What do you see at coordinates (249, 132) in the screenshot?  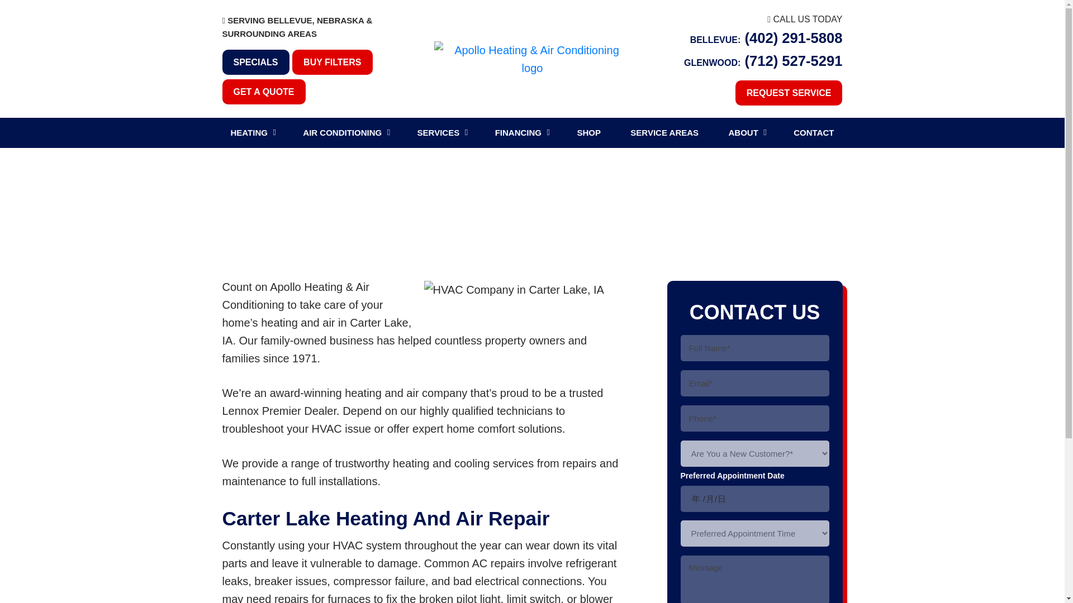 I see `HEATING` at bounding box center [249, 132].